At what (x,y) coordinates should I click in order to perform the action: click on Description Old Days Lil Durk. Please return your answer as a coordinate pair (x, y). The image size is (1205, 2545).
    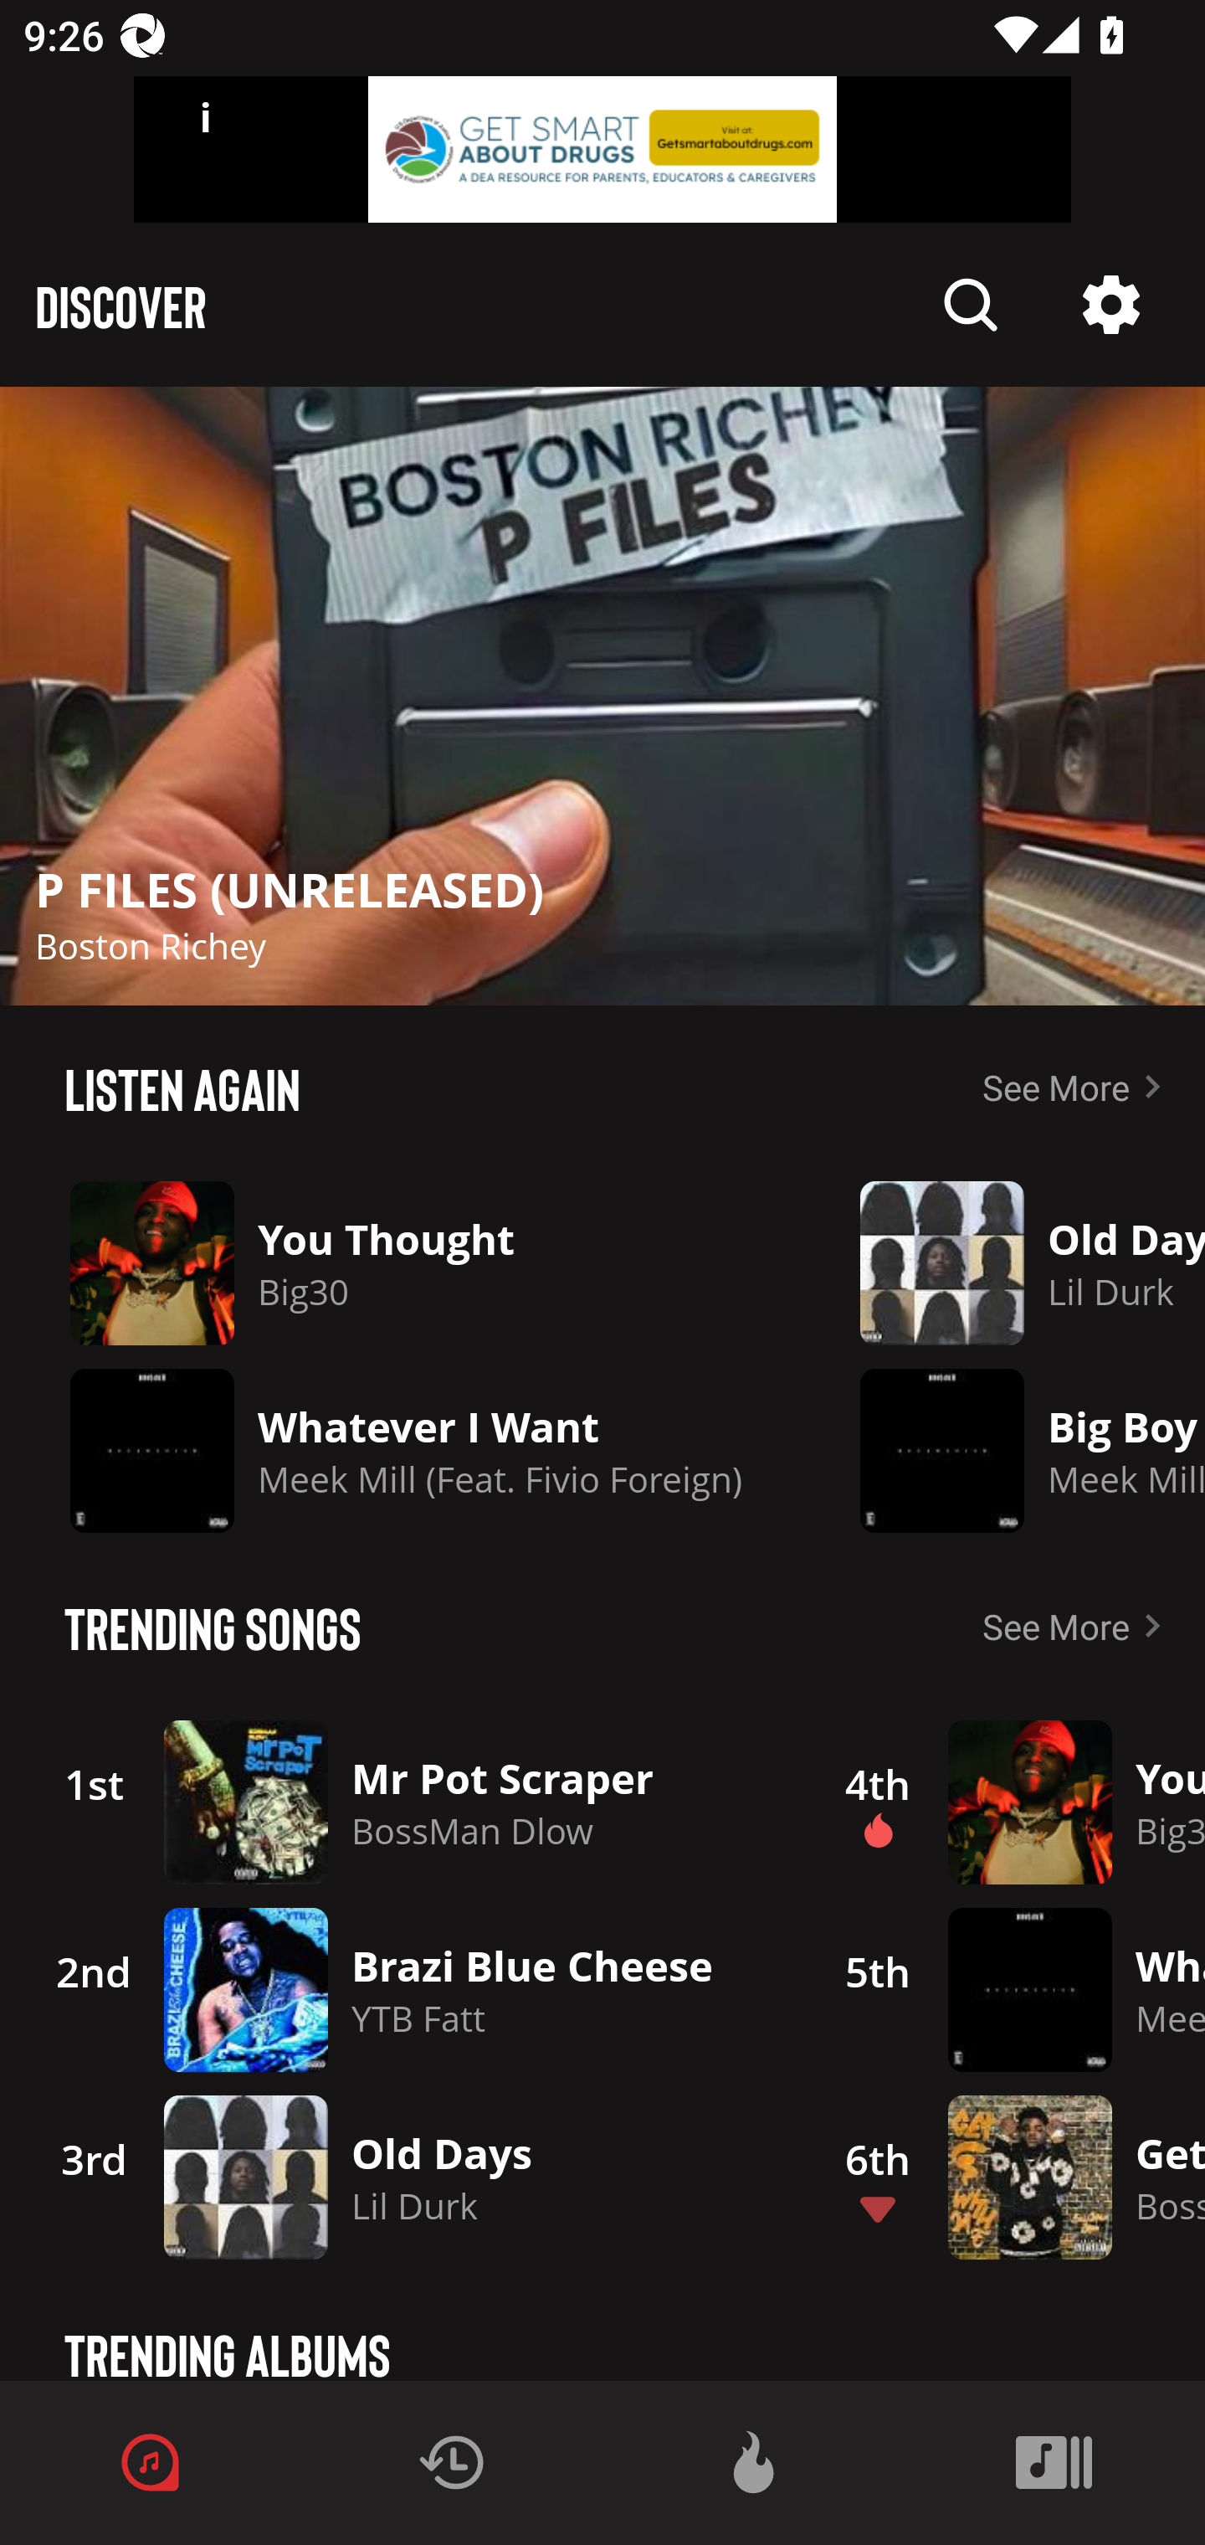
    Looking at the image, I should click on (1009, 1263).